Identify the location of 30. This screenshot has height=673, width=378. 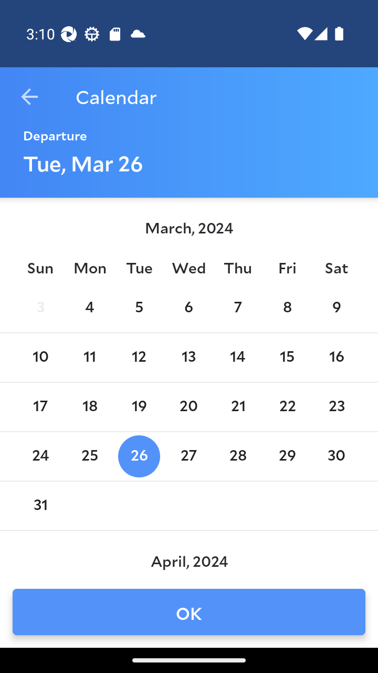
(337, 456).